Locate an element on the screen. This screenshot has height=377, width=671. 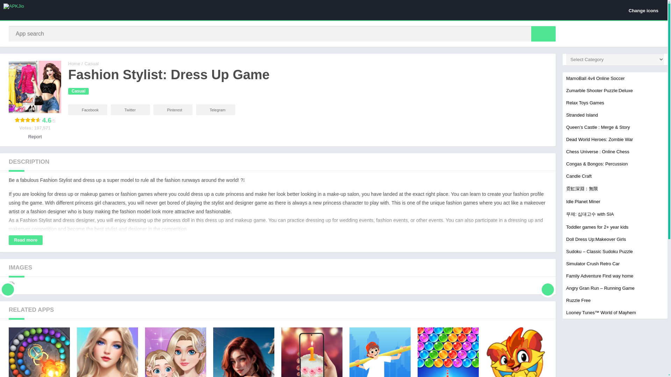
Telegram is located at coordinates (312, 352).